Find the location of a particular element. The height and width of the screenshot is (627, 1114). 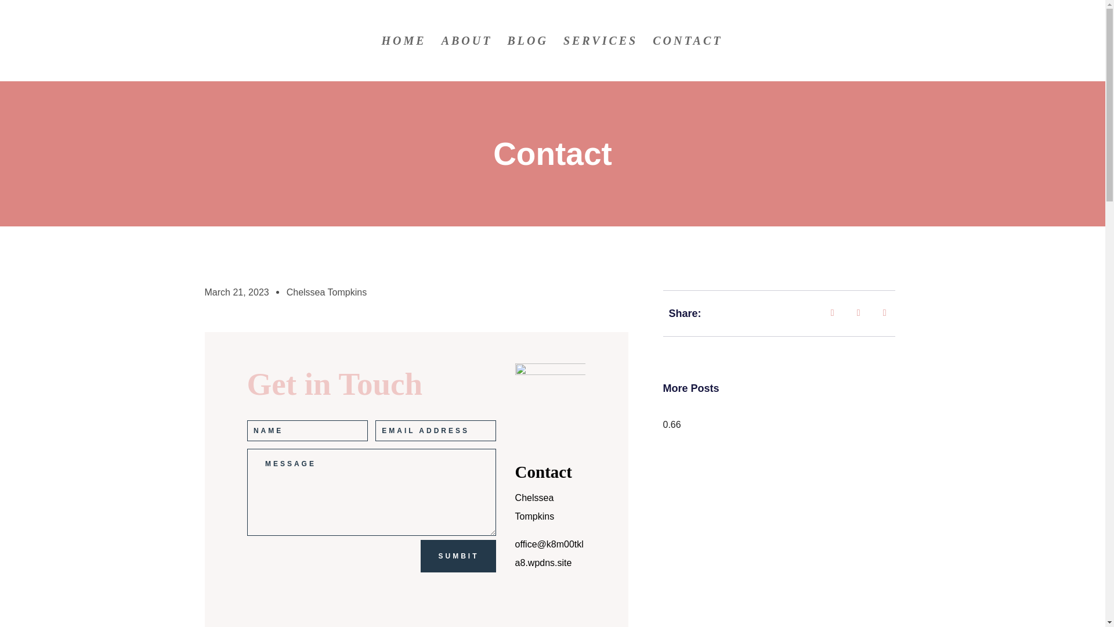

ABOUT is located at coordinates (466, 59).